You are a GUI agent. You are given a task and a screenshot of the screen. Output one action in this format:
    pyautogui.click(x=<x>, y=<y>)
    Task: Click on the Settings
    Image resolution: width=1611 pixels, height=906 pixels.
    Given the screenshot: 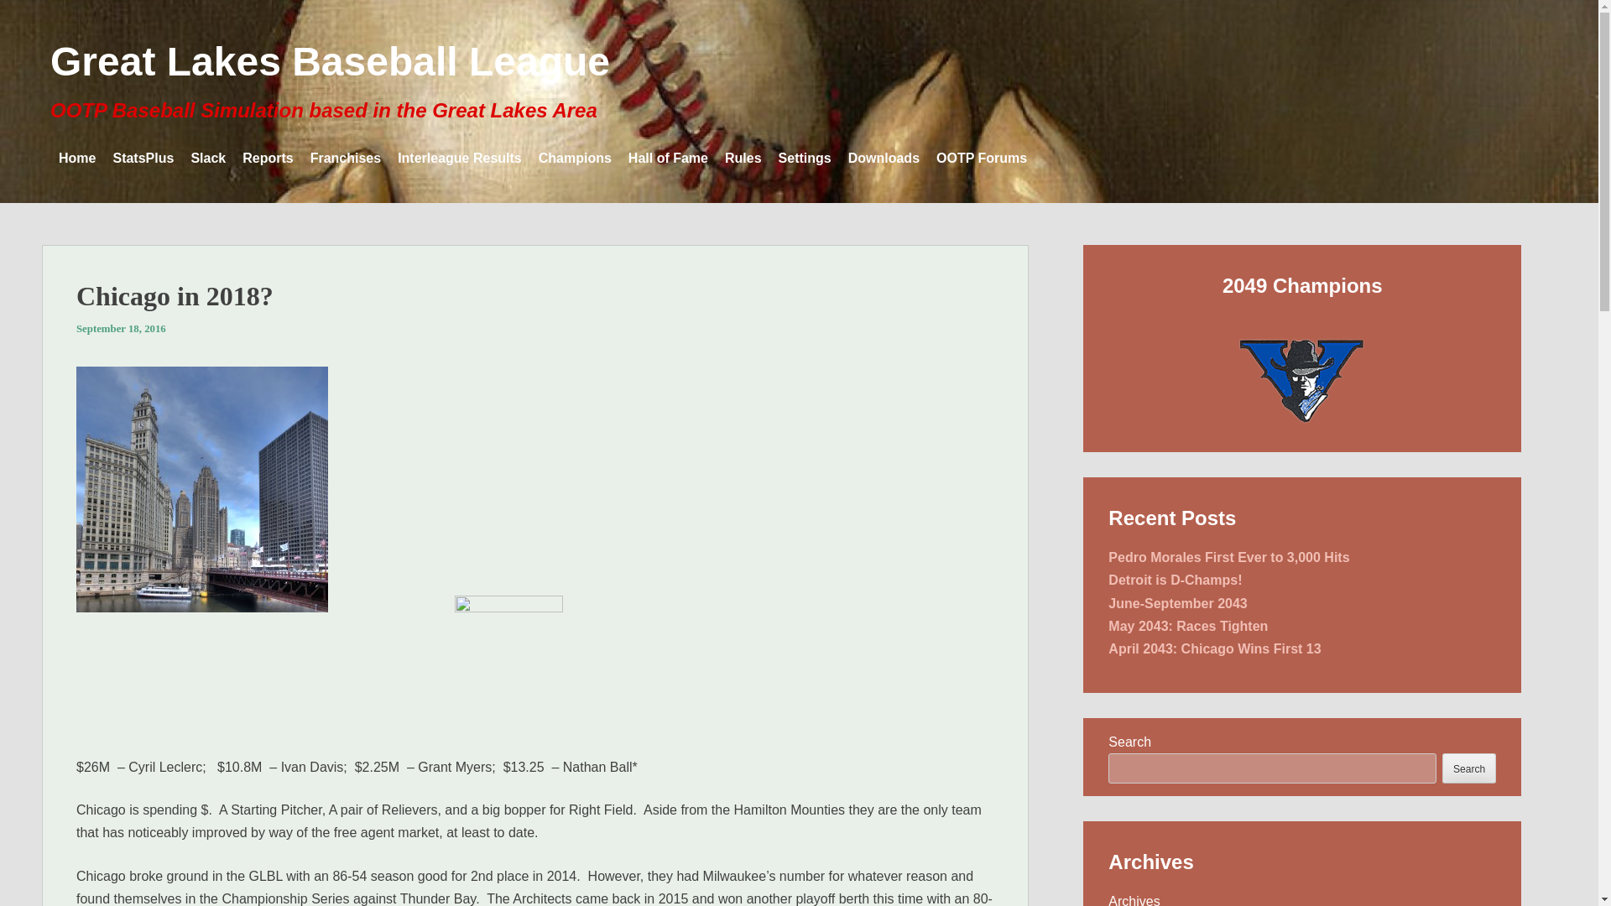 What is the action you would take?
    pyautogui.click(x=804, y=158)
    